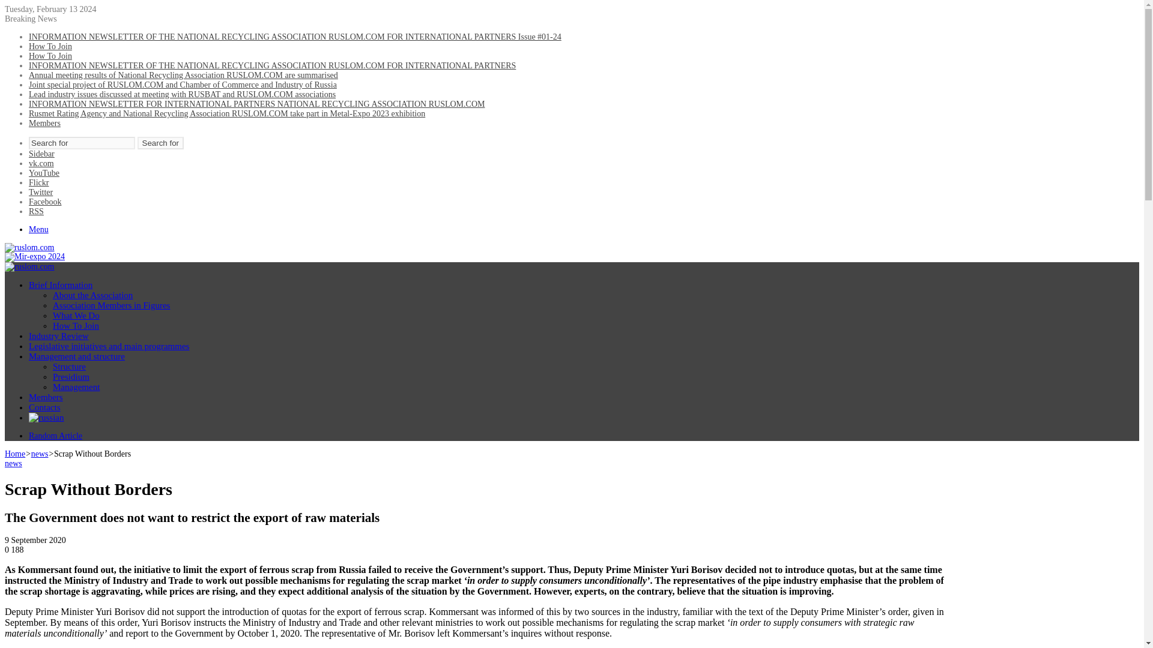 The width and height of the screenshot is (1153, 648). I want to click on Contacts, so click(44, 407).